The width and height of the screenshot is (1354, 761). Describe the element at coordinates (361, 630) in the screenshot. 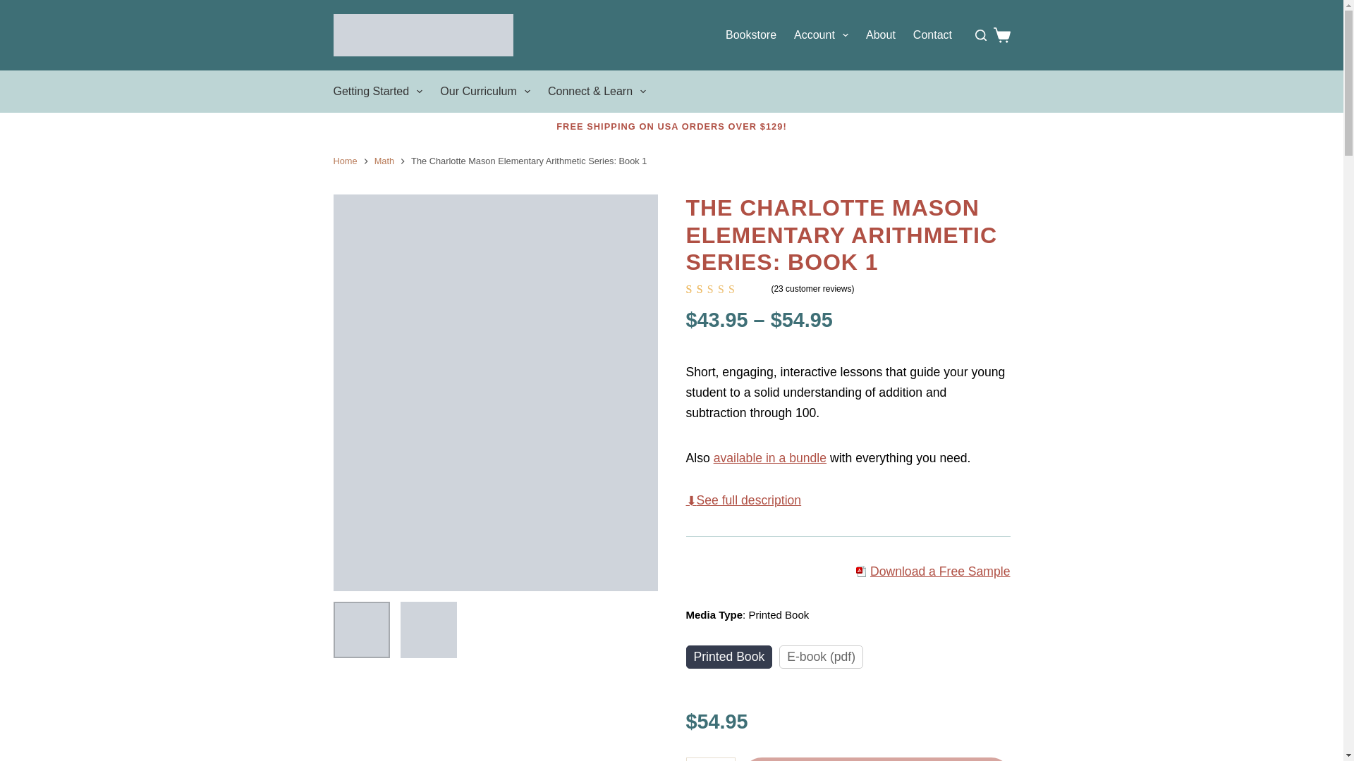

I see `Charlotte Mason Elementary Arithmetic Book 1` at that location.